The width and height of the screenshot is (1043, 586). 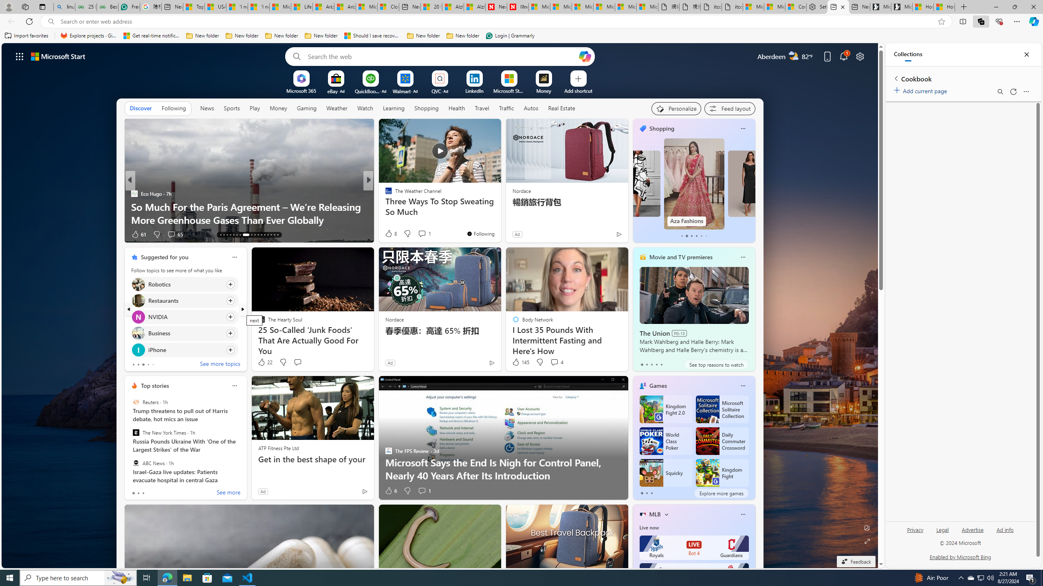 I want to click on View comments 4 Comment, so click(x=557, y=362).